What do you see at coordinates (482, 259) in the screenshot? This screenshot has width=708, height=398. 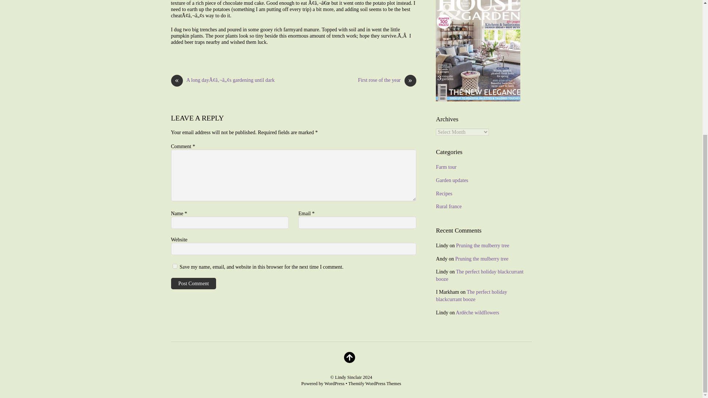 I see `Pruning the mulberry tree` at bounding box center [482, 259].